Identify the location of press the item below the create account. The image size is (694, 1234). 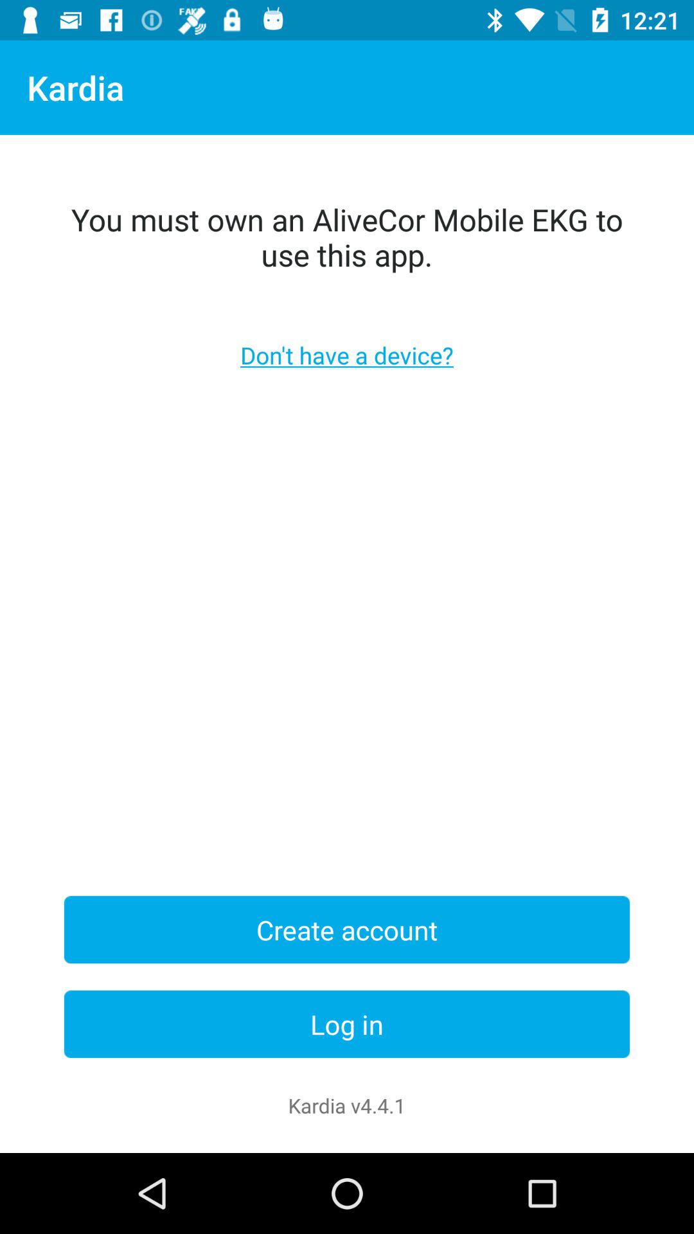
(347, 1024).